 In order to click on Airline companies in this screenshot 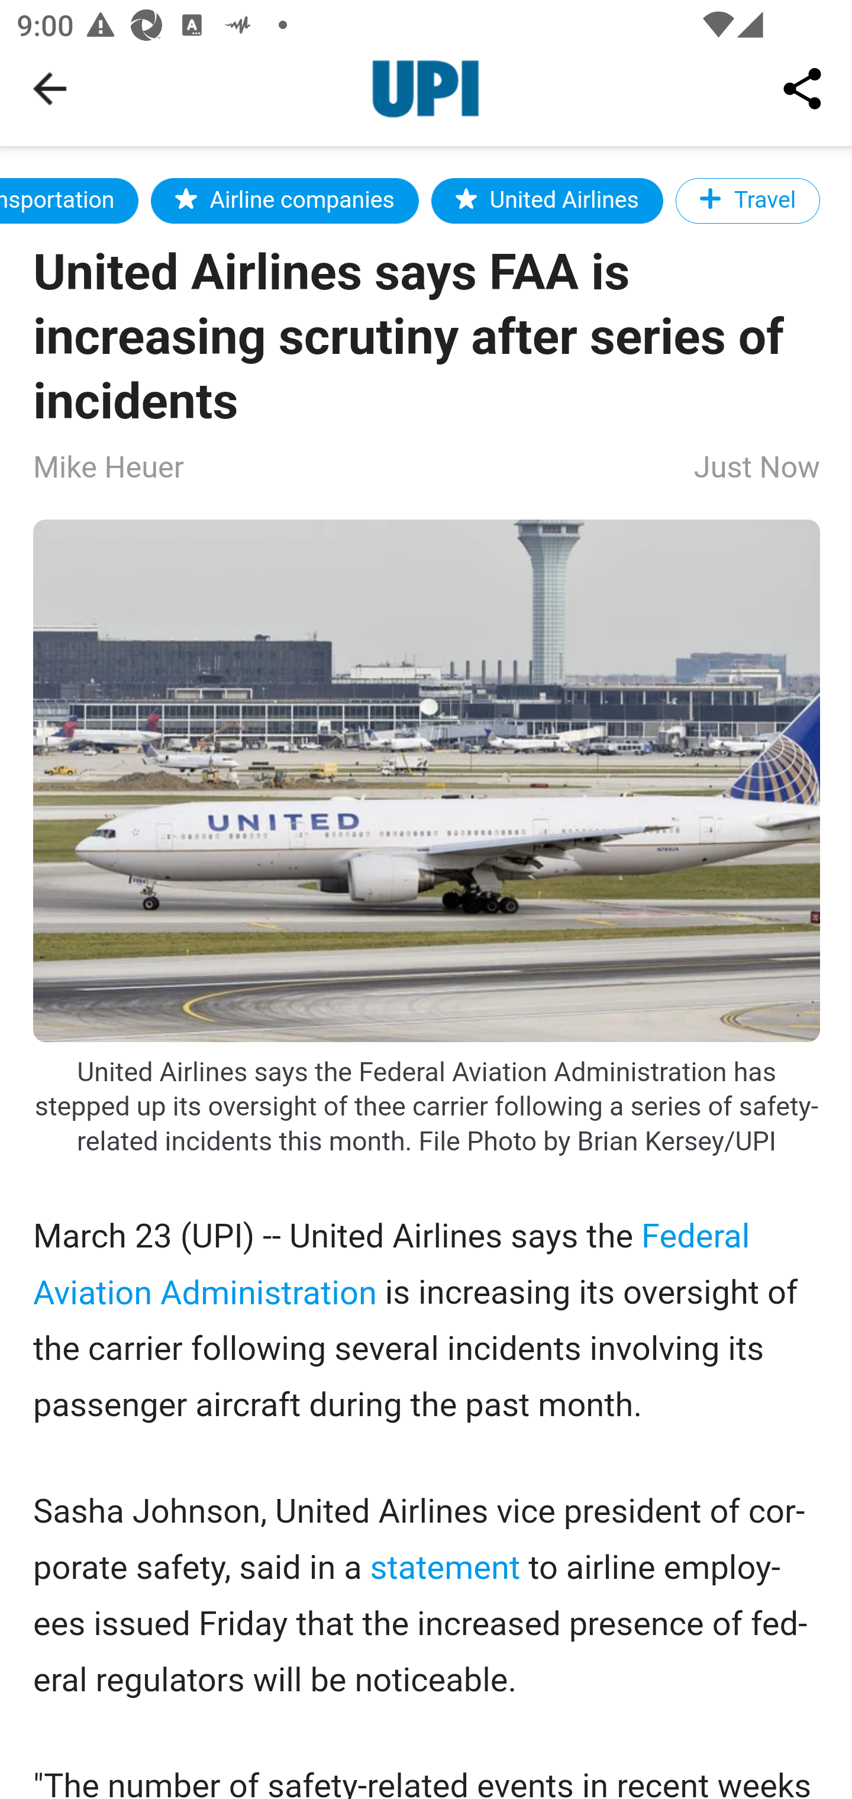, I will do `click(284, 200)`.